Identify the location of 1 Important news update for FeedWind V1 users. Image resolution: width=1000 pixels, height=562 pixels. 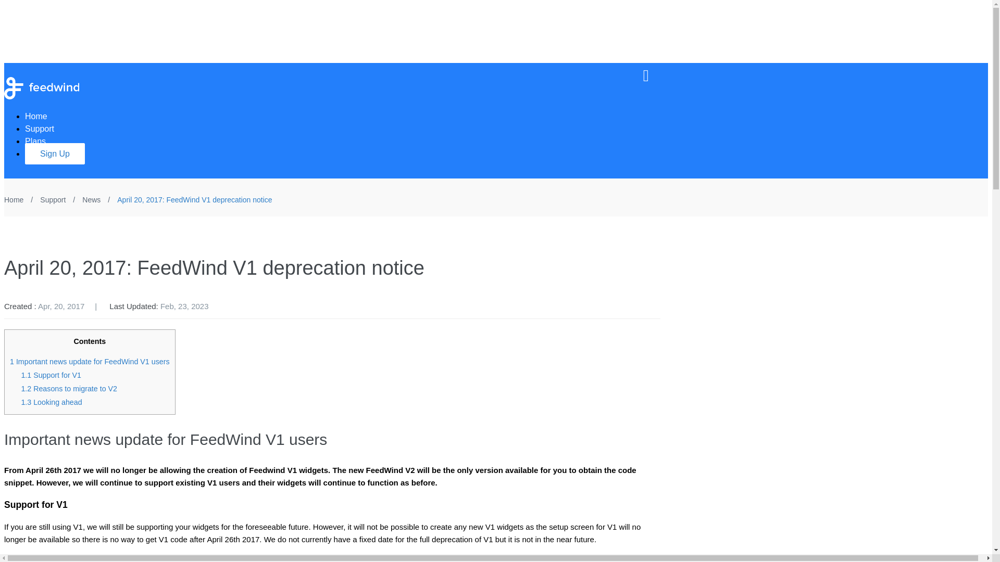
(90, 361).